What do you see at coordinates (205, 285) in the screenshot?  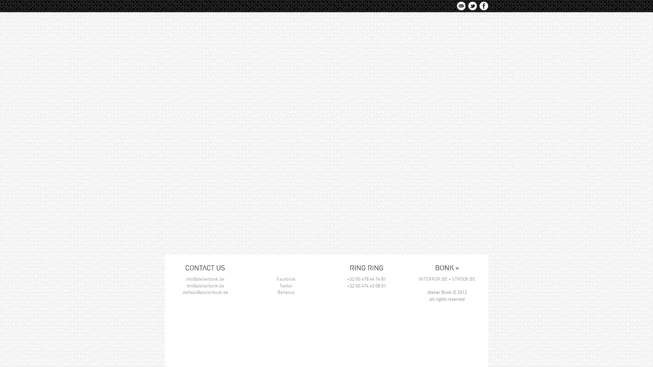 I see `tim@atelierbonk.be` at bounding box center [205, 285].